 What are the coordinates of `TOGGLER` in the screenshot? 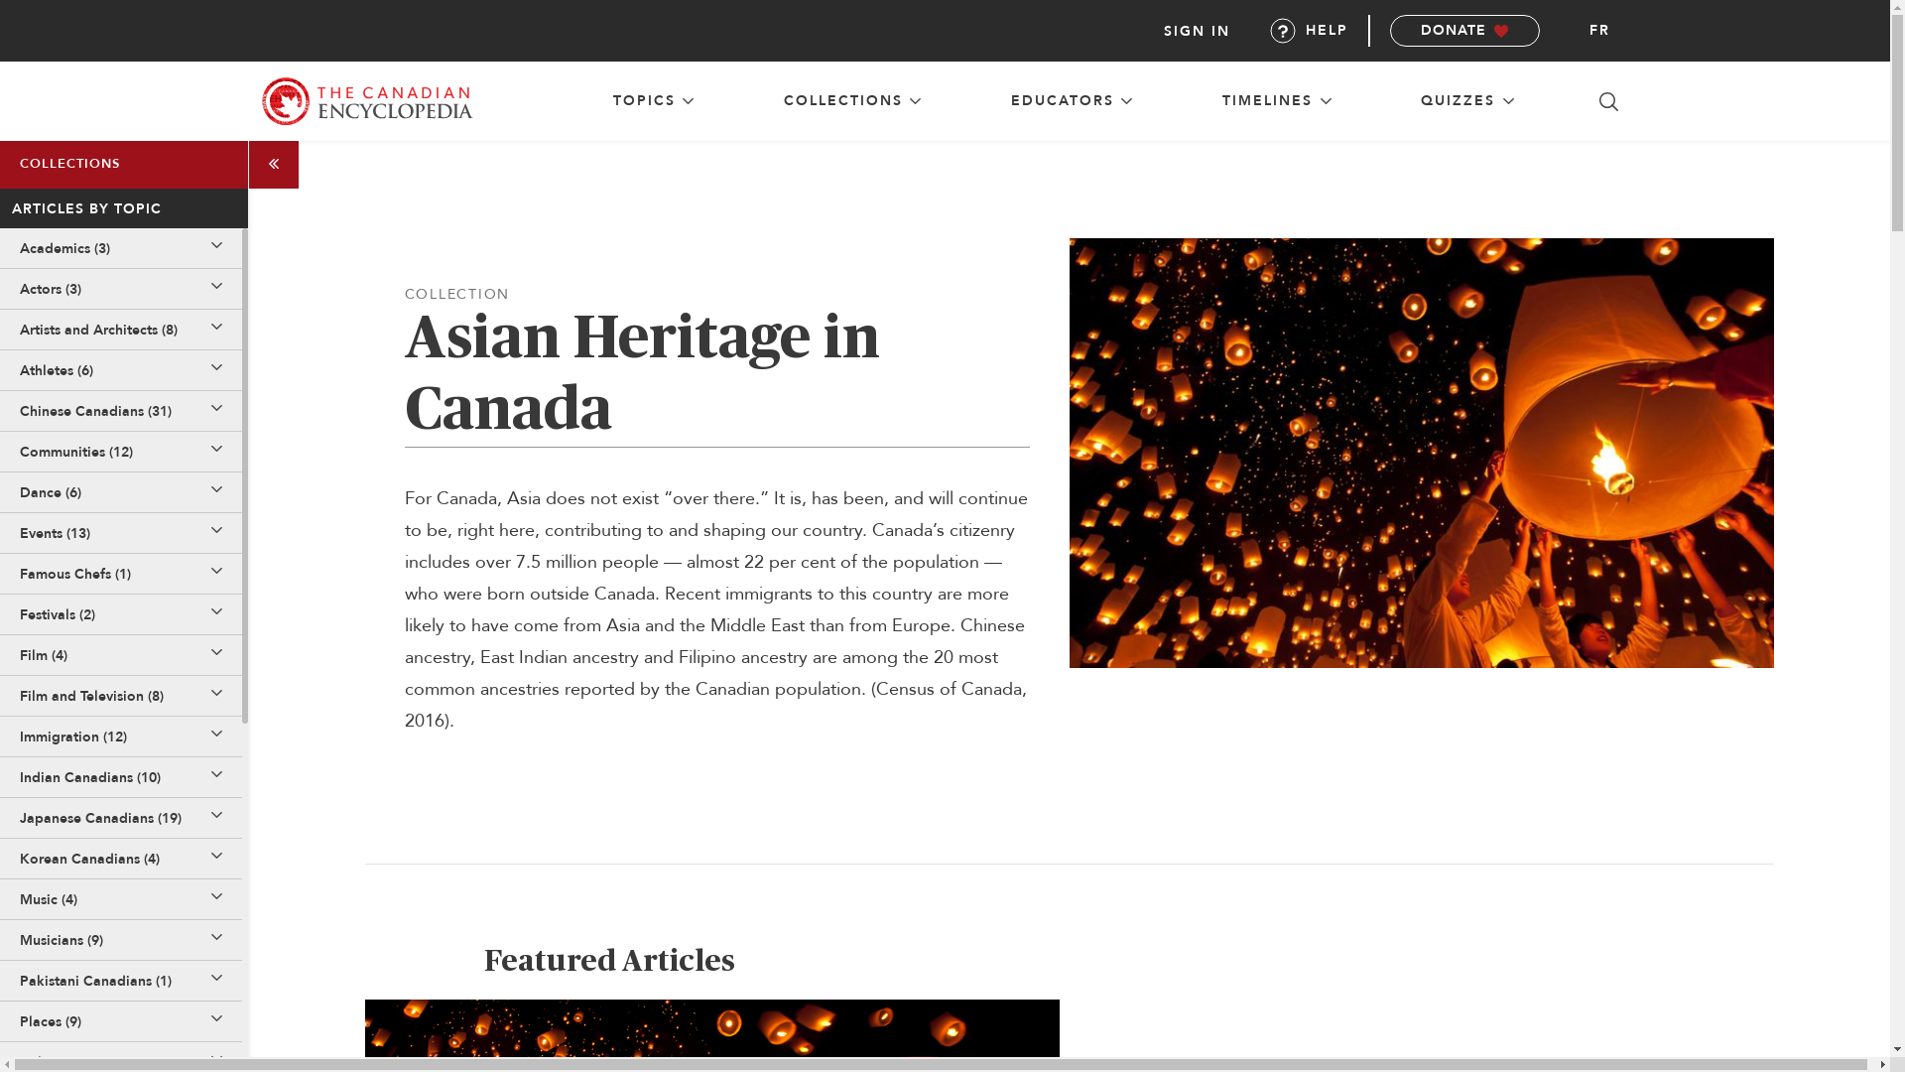 It's located at (216, 330).